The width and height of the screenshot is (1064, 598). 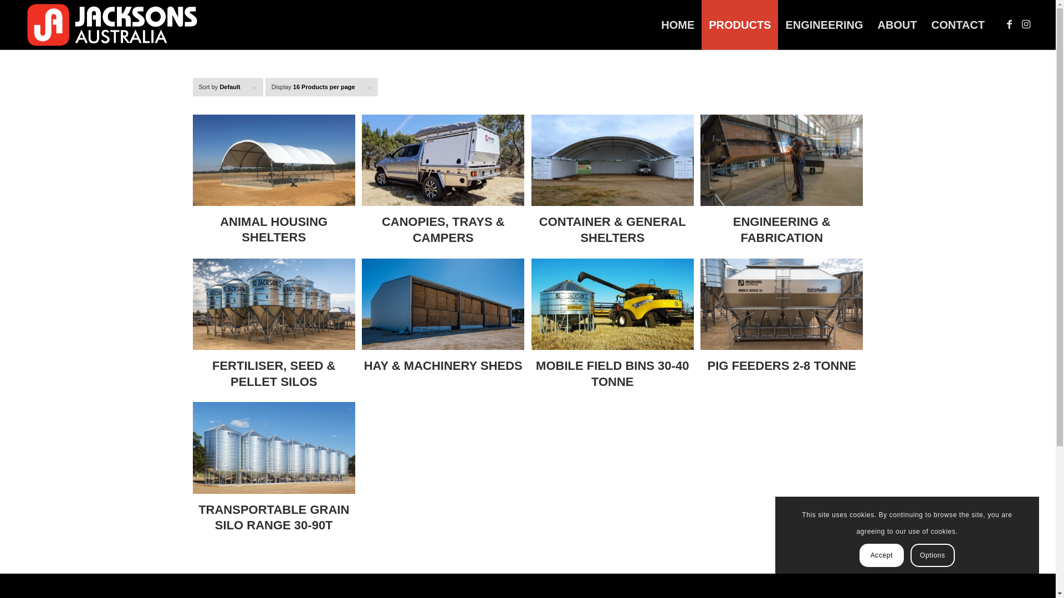 What do you see at coordinates (882, 555) in the screenshot?
I see `Accept` at bounding box center [882, 555].